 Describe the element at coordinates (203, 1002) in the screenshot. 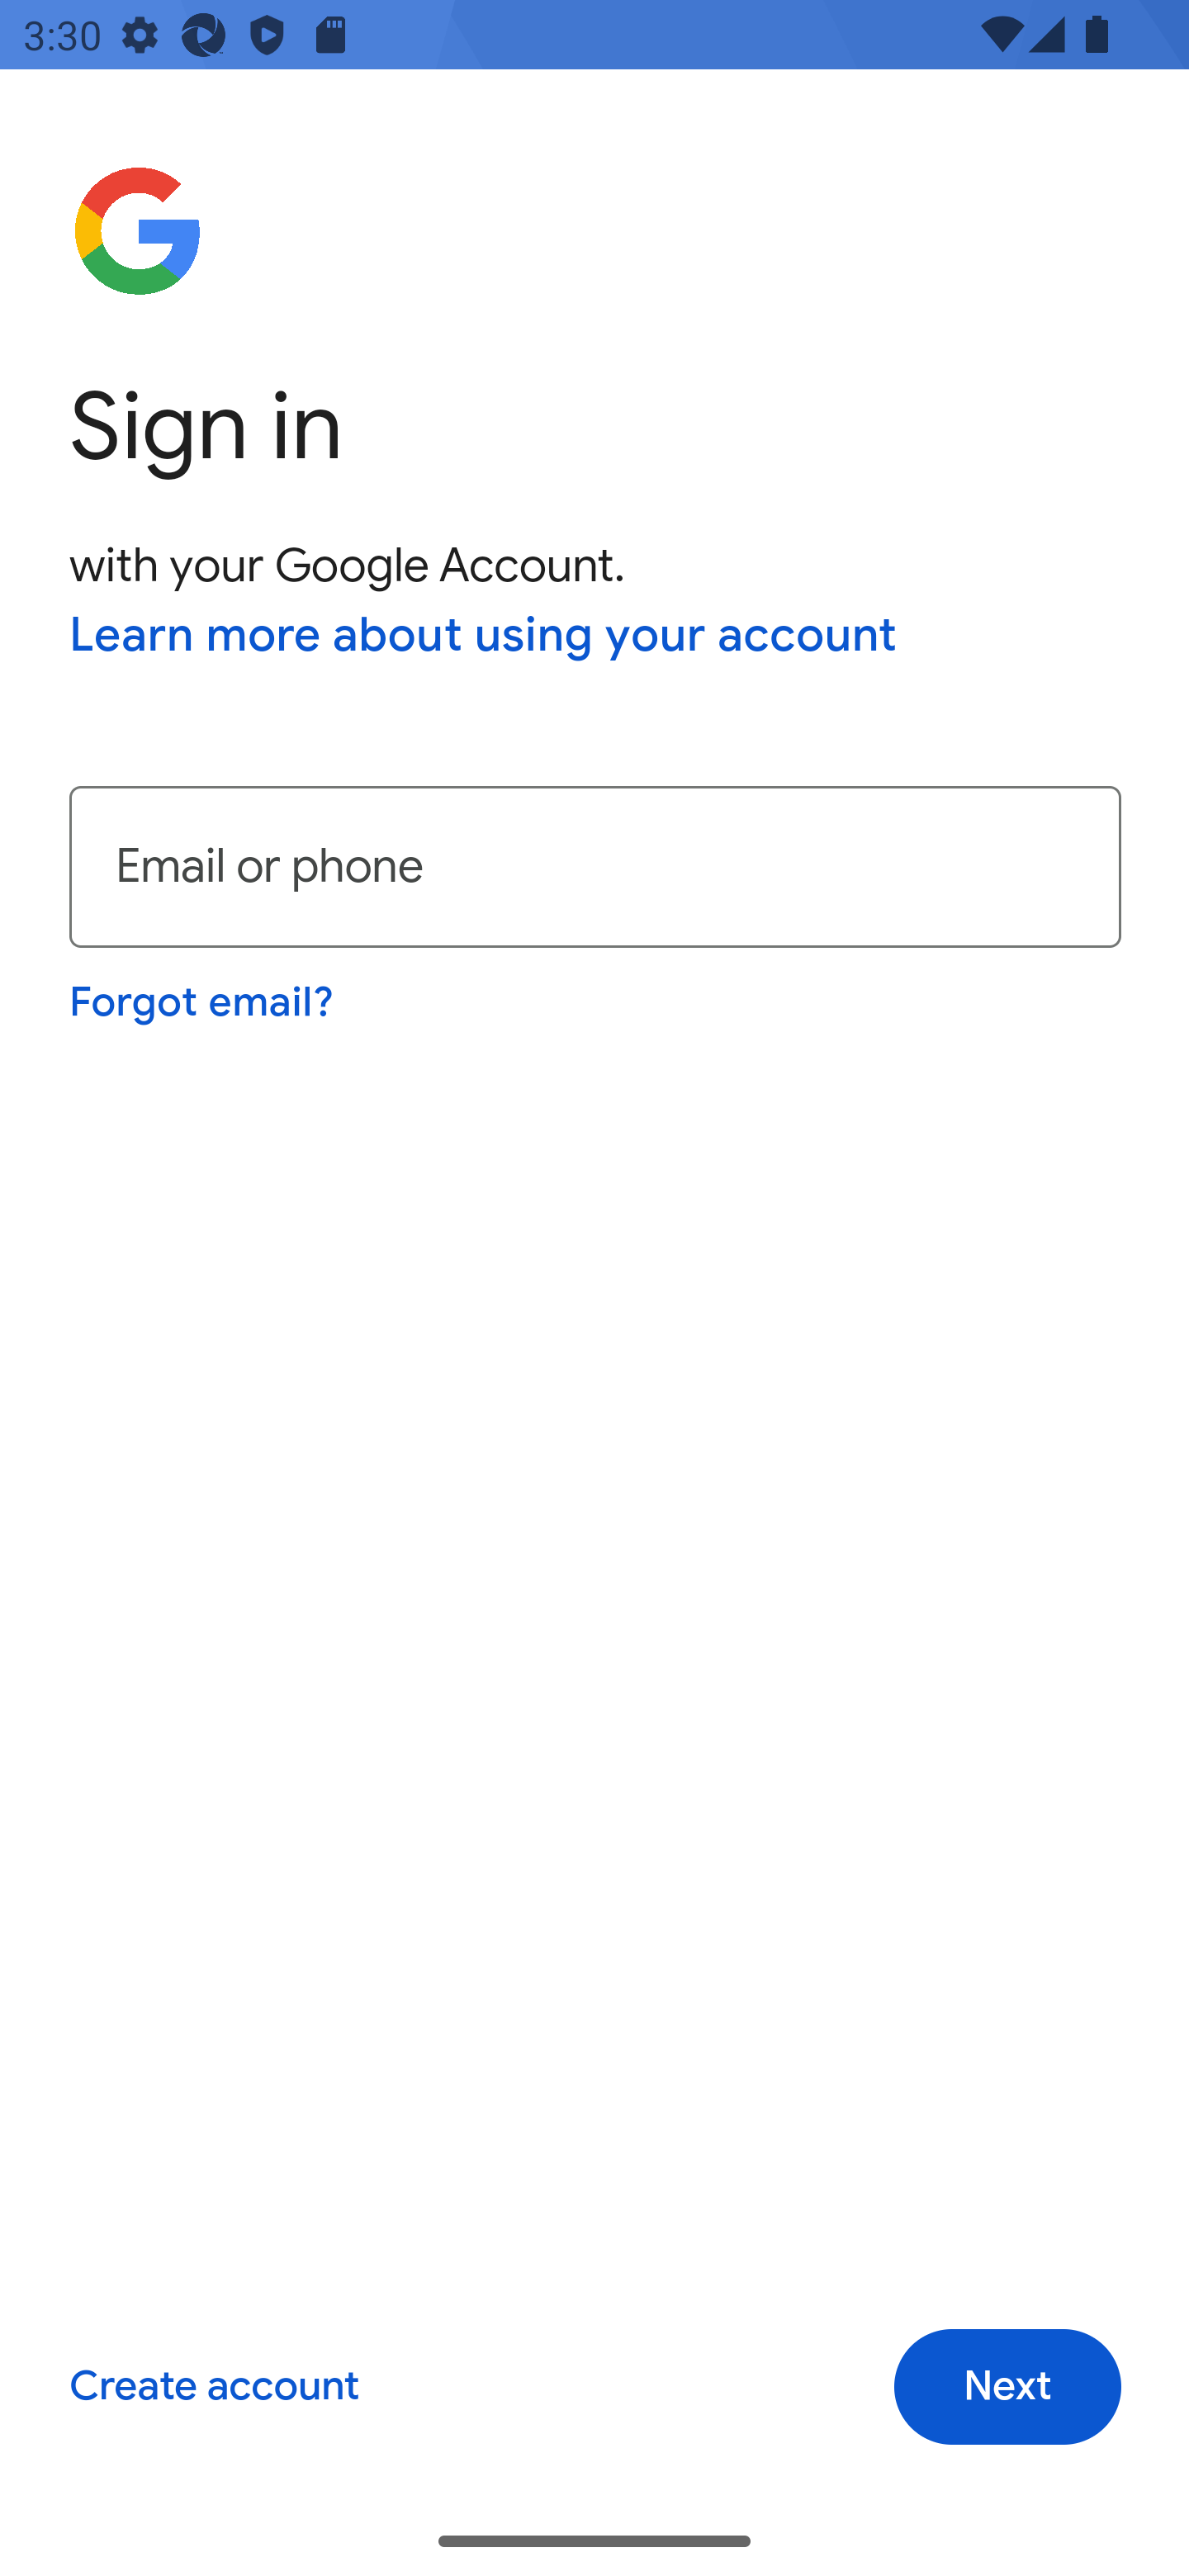

I see `Forgot email?` at that location.